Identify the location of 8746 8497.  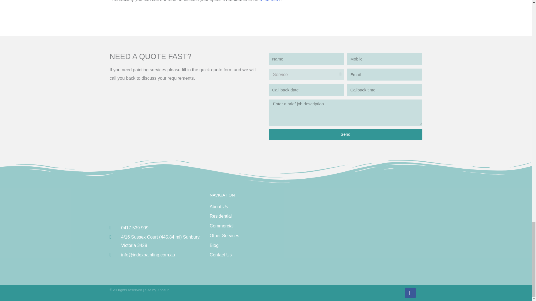
(270, 1).